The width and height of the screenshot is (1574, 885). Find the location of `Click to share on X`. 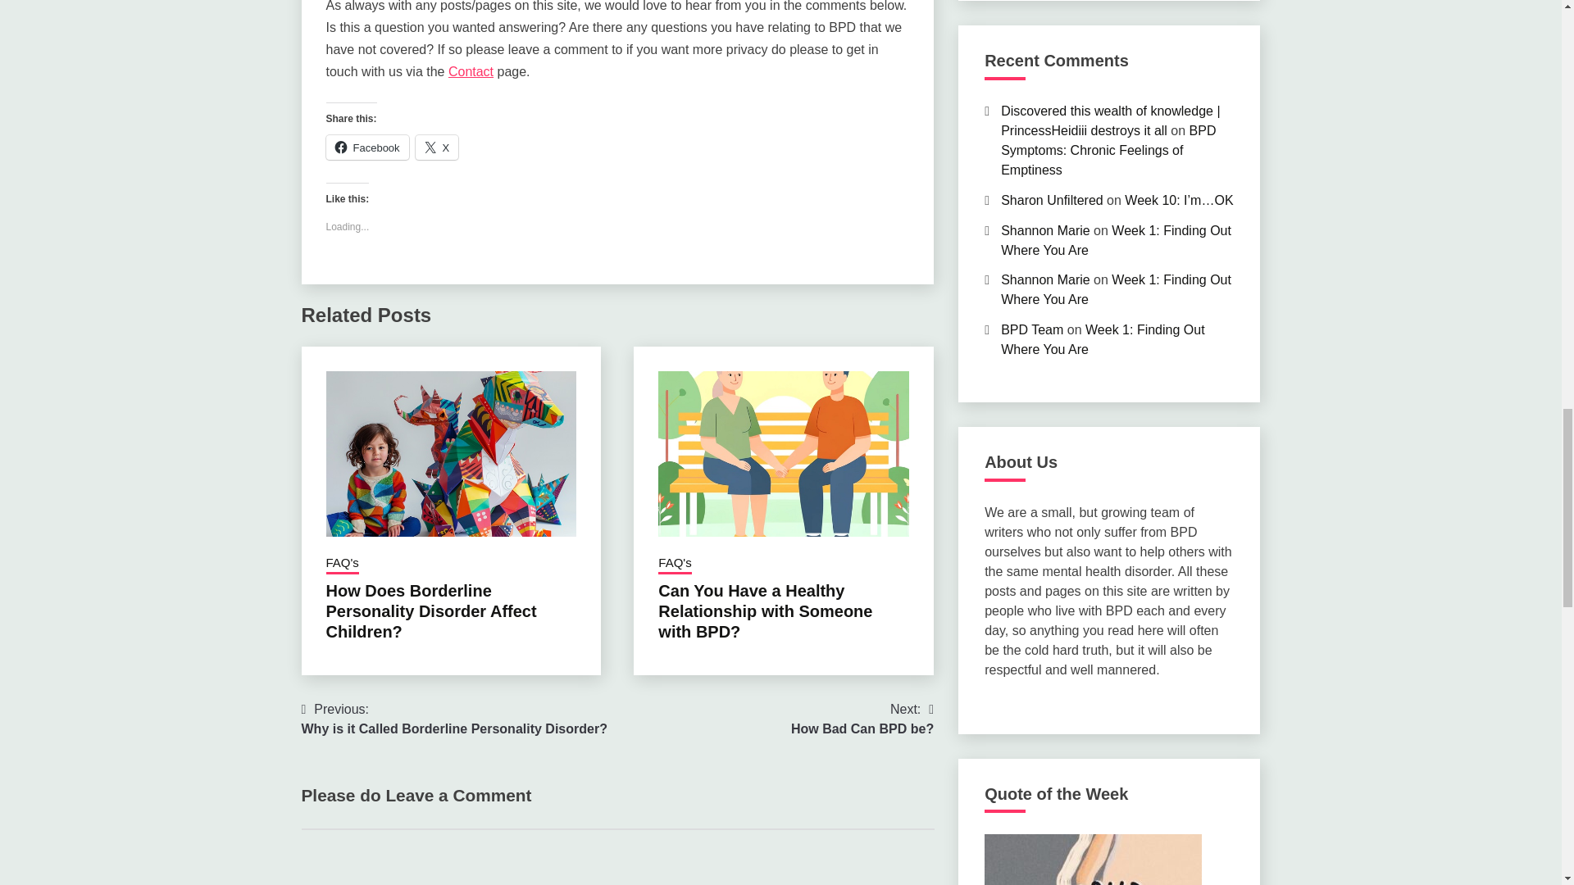

Click to share on X is located at coordinates (437, 147).